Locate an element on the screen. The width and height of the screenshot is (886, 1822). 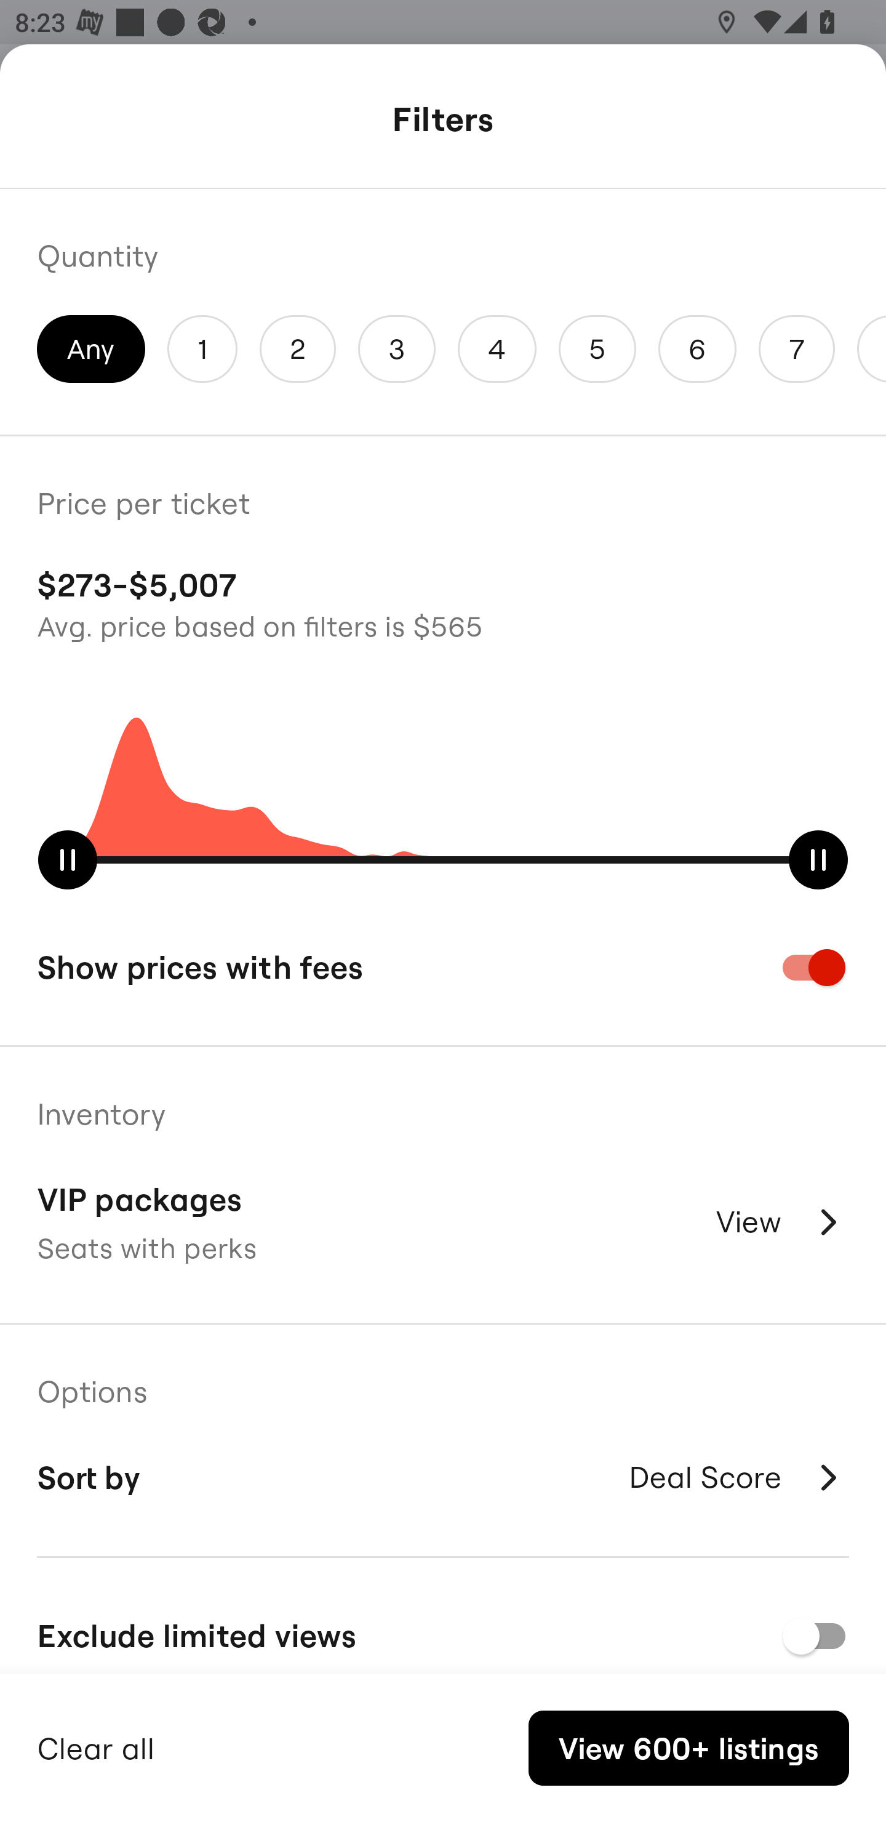
3 is located at coordinates (397, 348).